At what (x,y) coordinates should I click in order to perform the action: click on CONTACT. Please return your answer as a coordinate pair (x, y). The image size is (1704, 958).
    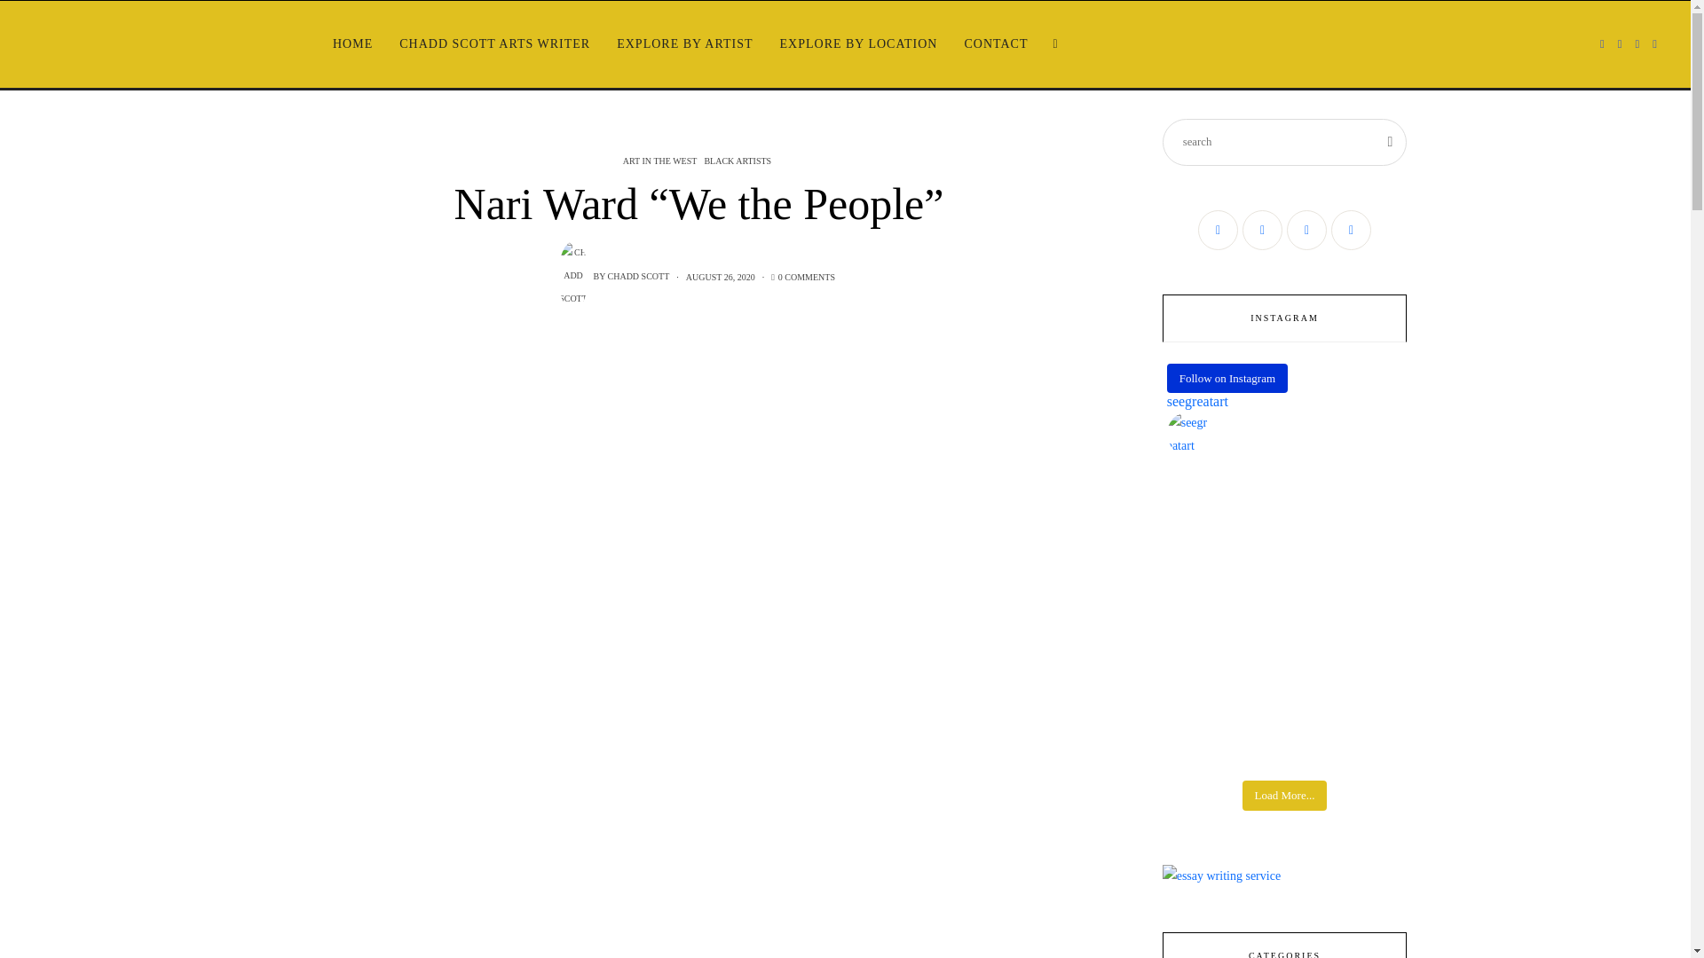
    Looking at the image, I should click on (996, 44).